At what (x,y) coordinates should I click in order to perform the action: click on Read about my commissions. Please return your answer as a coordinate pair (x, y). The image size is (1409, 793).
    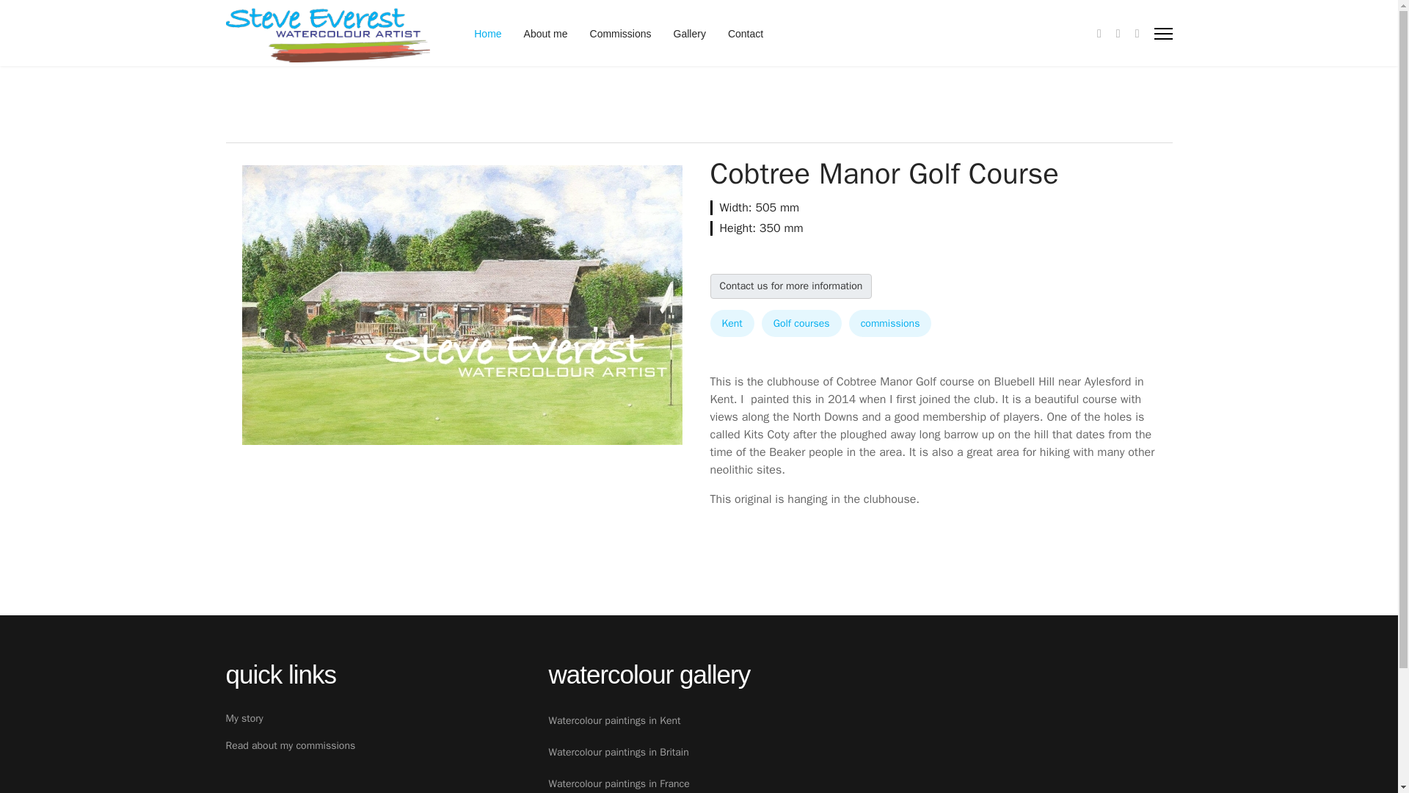
    Looking at the image, I should click on (376, 746).